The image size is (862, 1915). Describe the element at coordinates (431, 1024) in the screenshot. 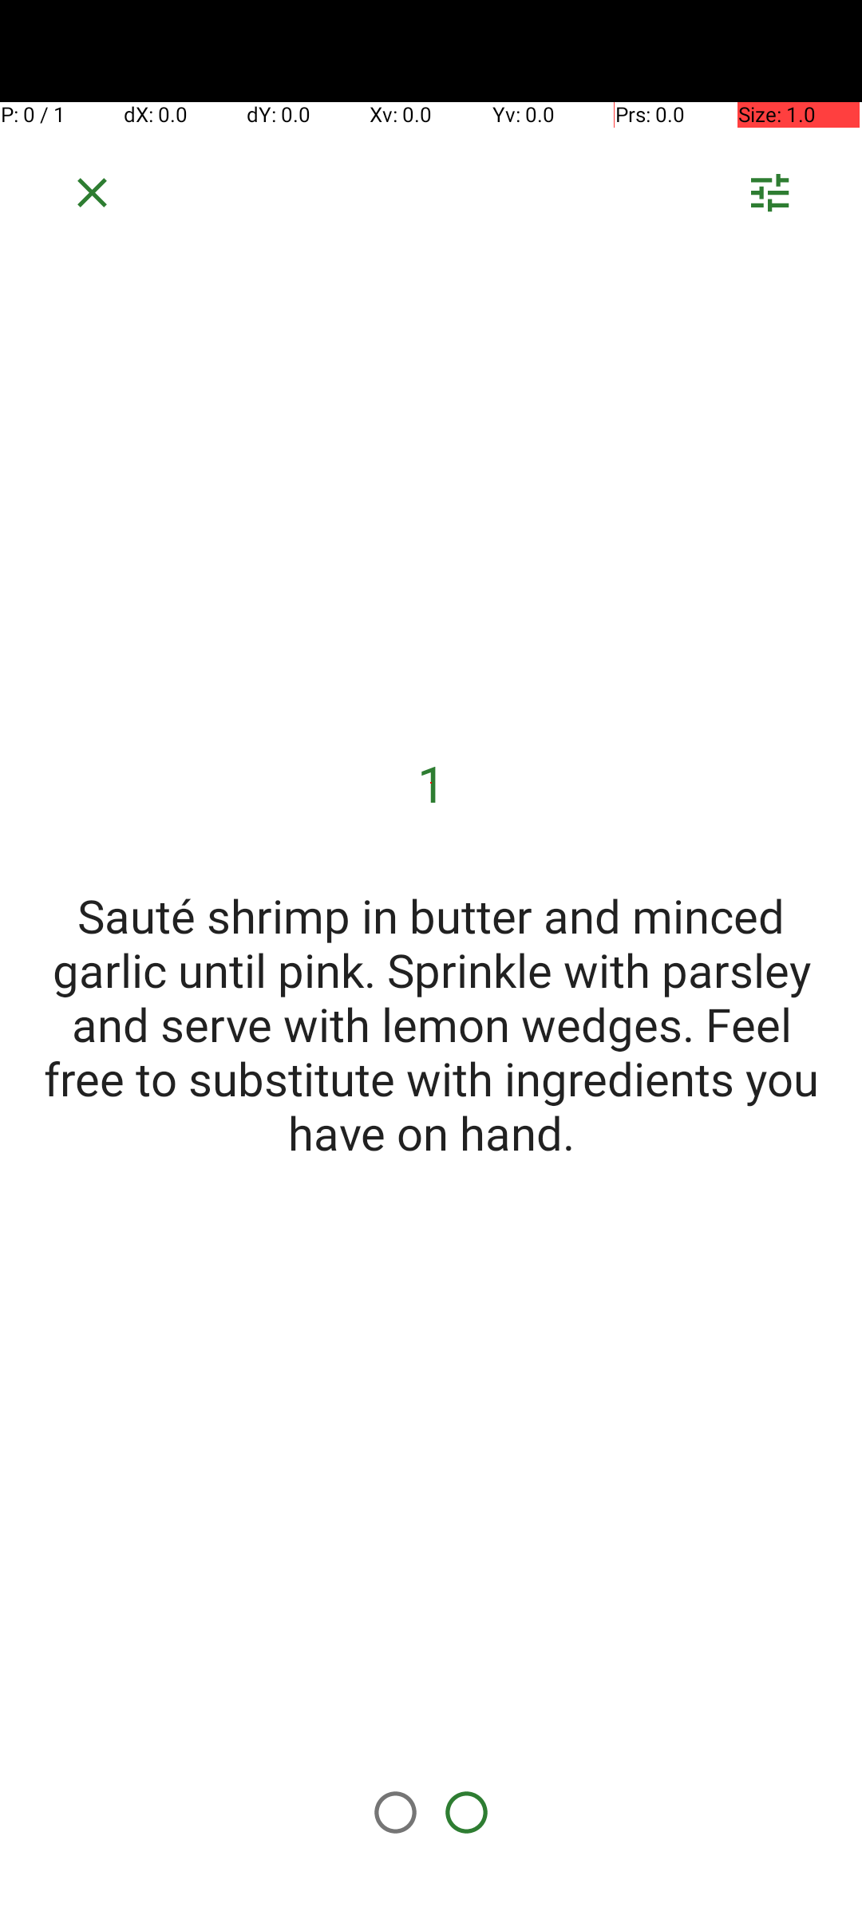

I see `Sauté shrimp in butter and minced garlic until pink. Sprinkle with parsley and serve with lemon wedges. Feel free to substitute with ingredients you have on hand.` at that location.